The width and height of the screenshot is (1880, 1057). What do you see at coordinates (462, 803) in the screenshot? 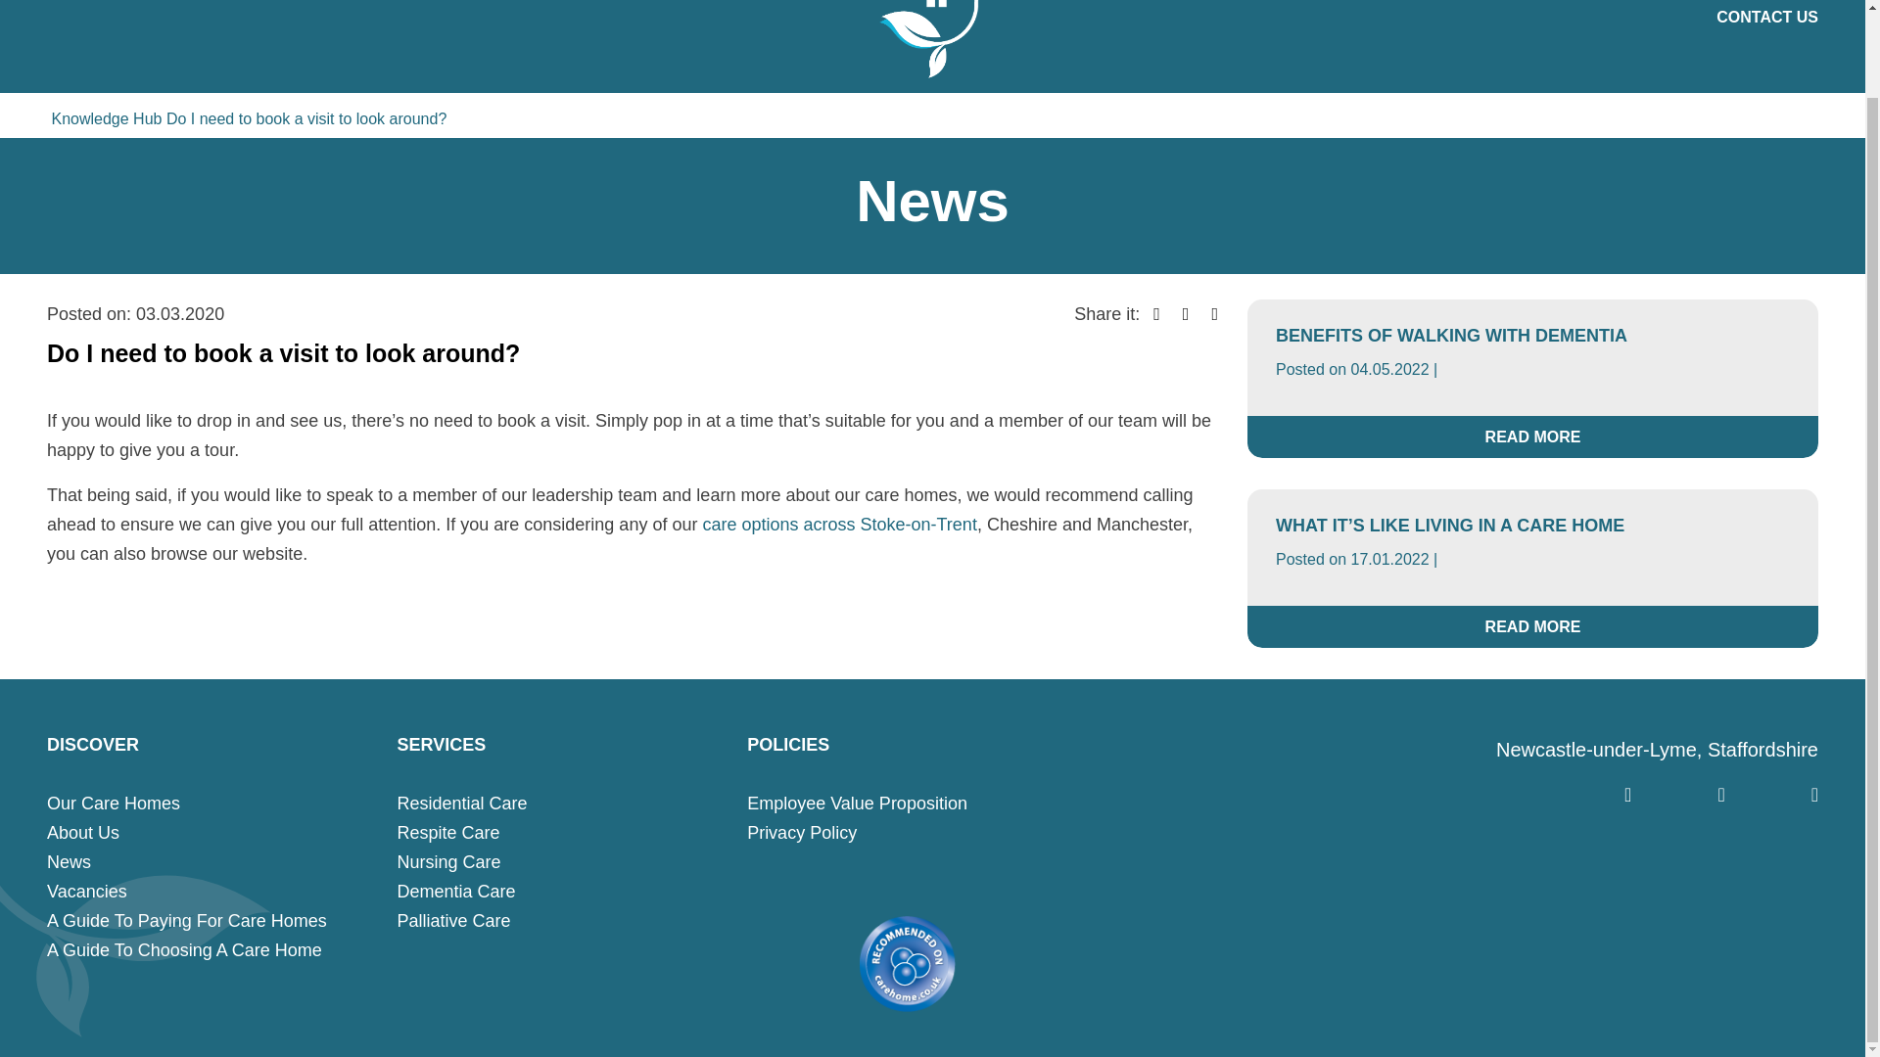
I see `Residential Care` at bounding box center [462, 803].